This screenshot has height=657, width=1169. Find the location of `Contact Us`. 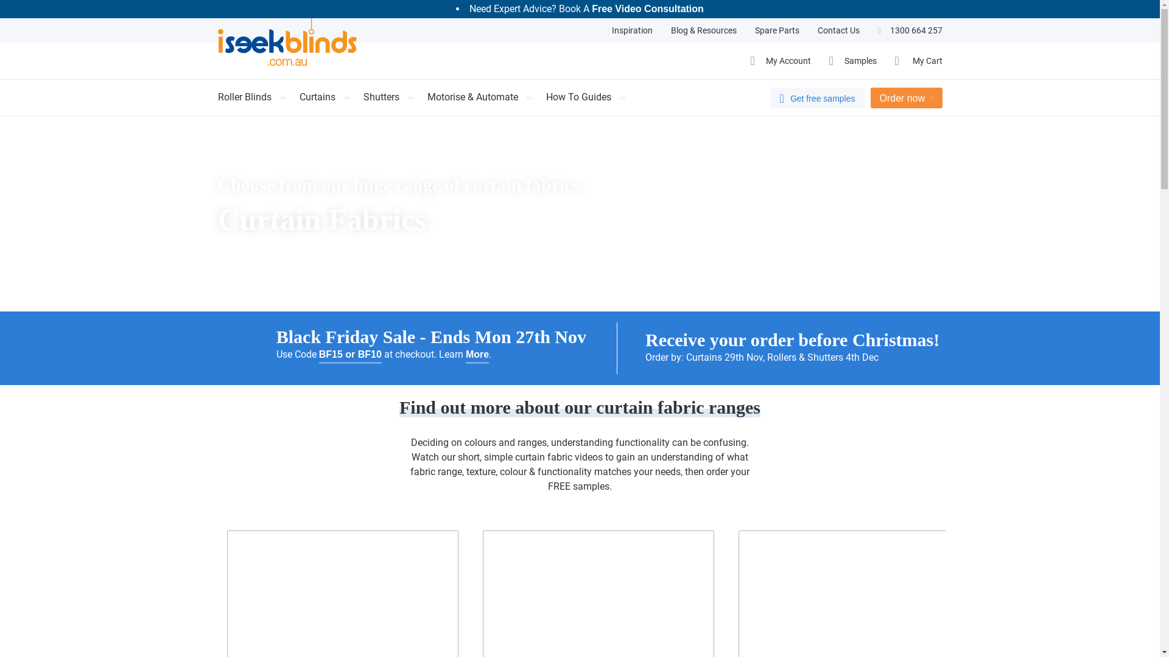

Contact Us is located at coordinates (839, 30).